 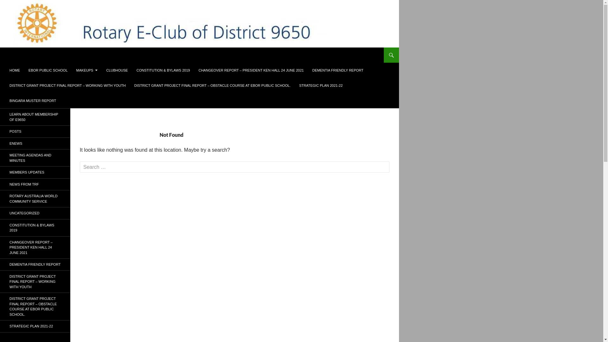 I want to click on MAKEUPS, so click(x=87, y=70).